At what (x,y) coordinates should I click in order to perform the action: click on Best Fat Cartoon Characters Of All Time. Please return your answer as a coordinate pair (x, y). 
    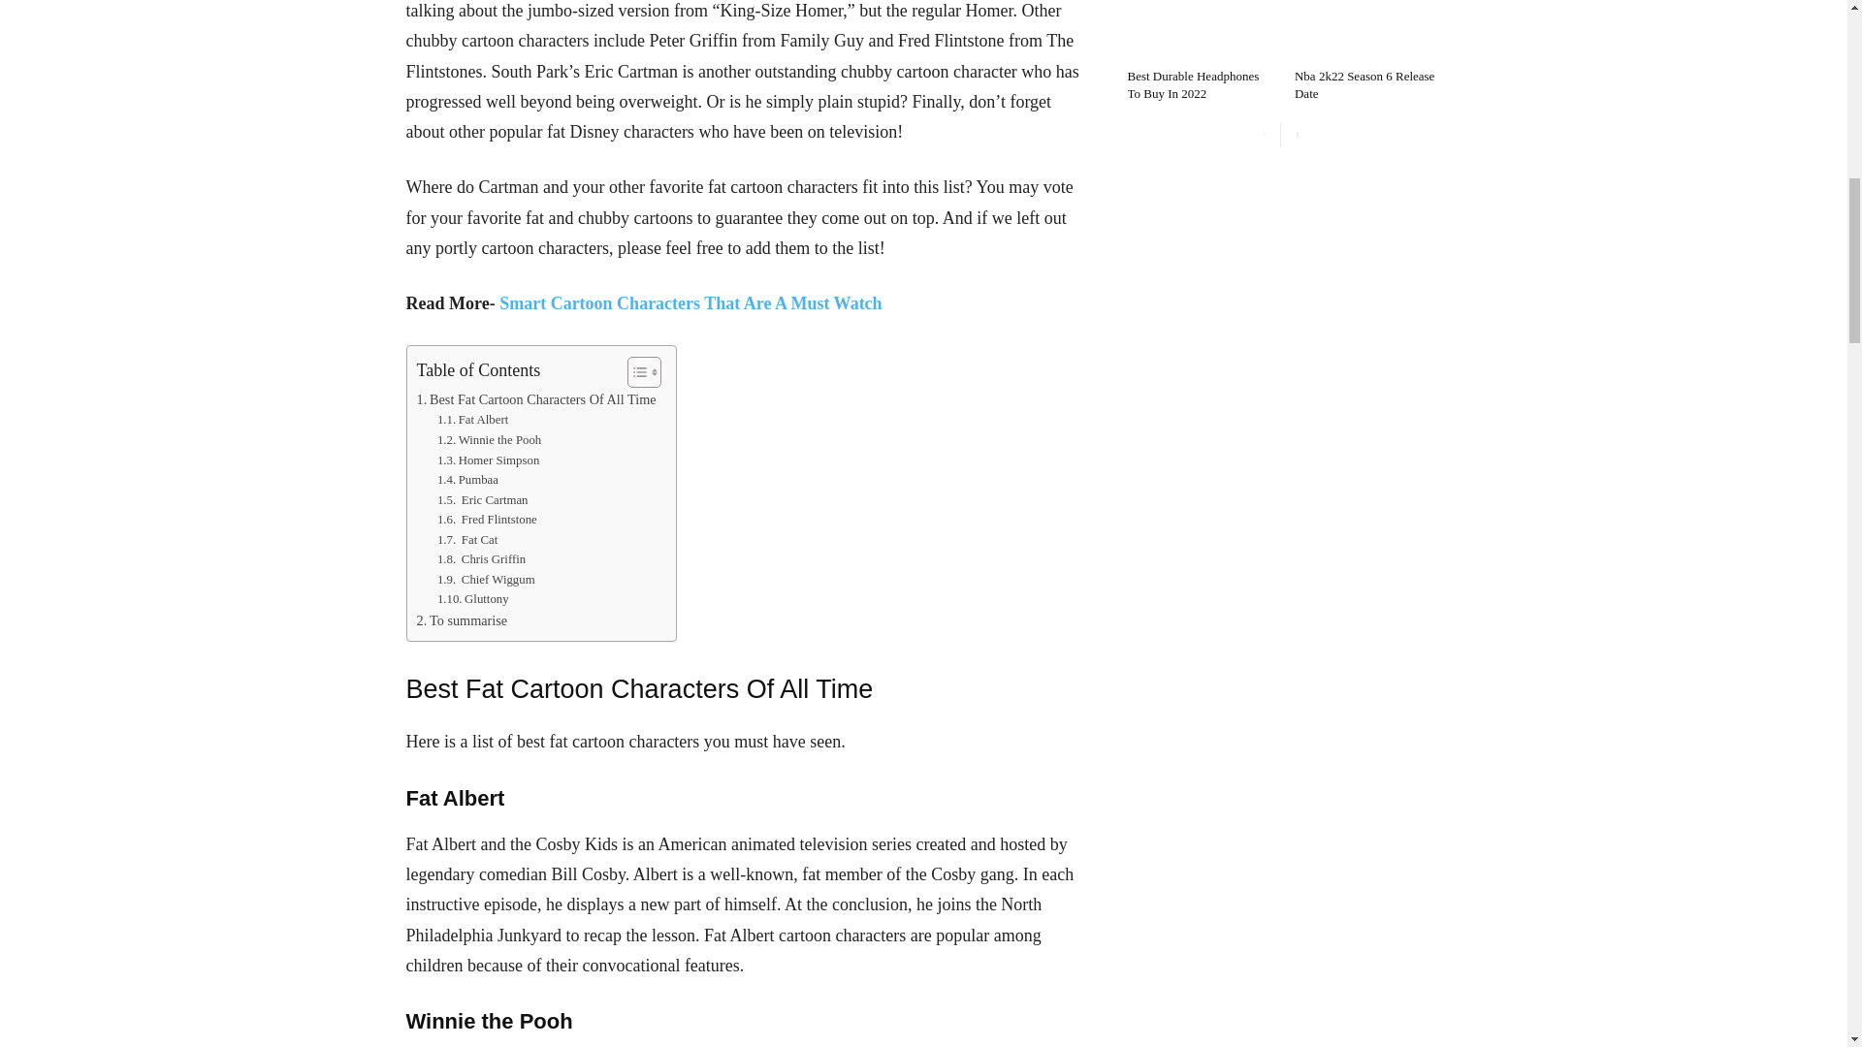
    Looking at the image, I should click on (537, 399).